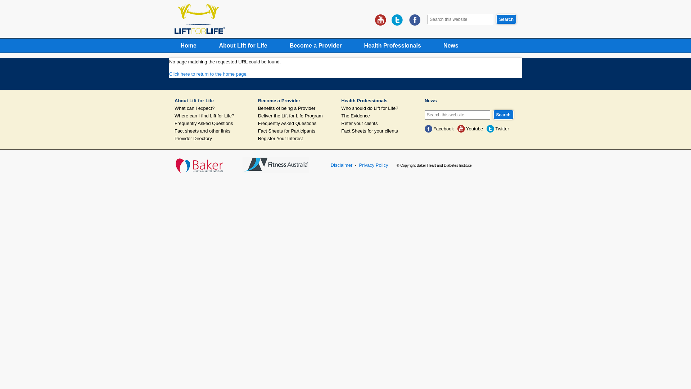 The width and height of the screenshot is (691, 389). I want to click on Youtube, so click(470, 129).